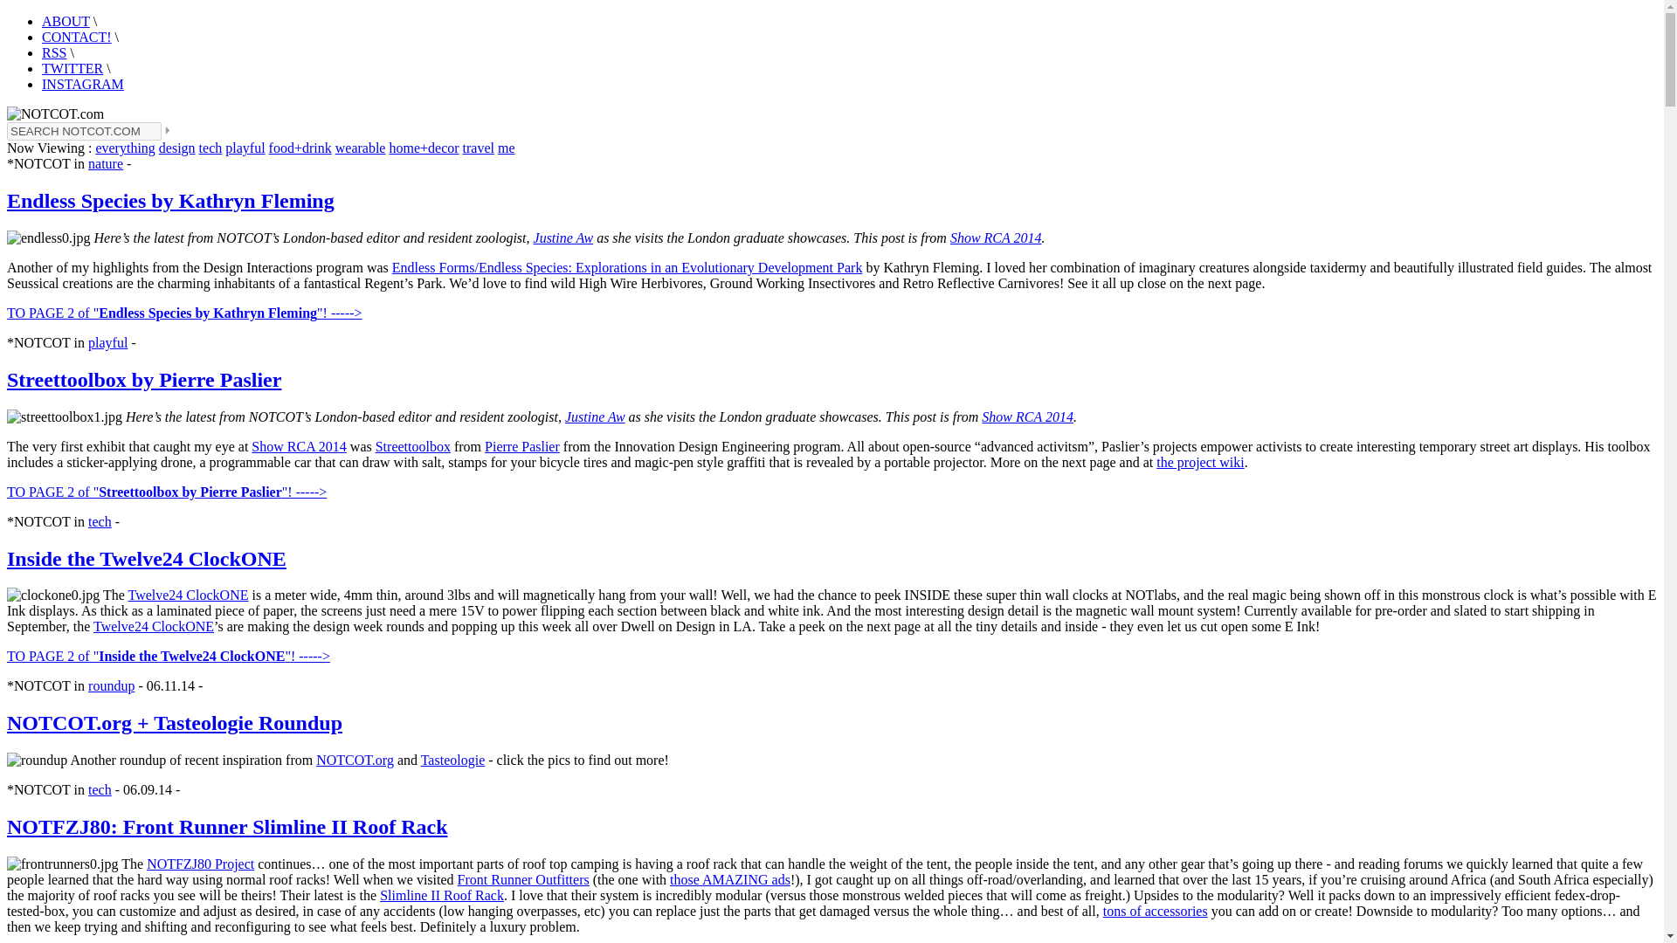 The image size is (1677, 943). What do you see at coordinates (507, 148) in the screenshot?
I see `me` at bounding box center [507, 148].